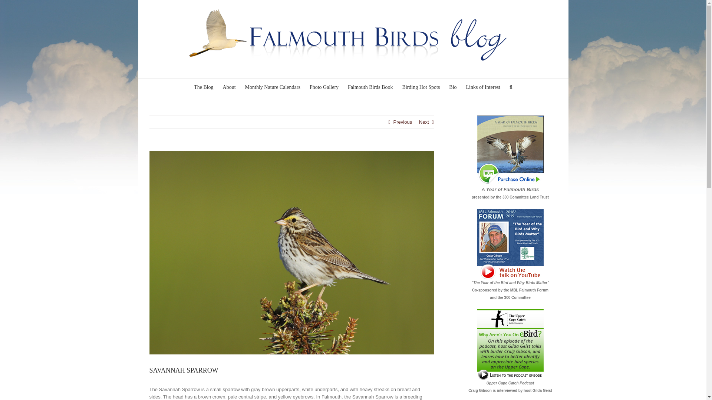 The height and width of the screenshot is (400, 712). I want to click on Falmouth Birds Book, so click(370, 87).